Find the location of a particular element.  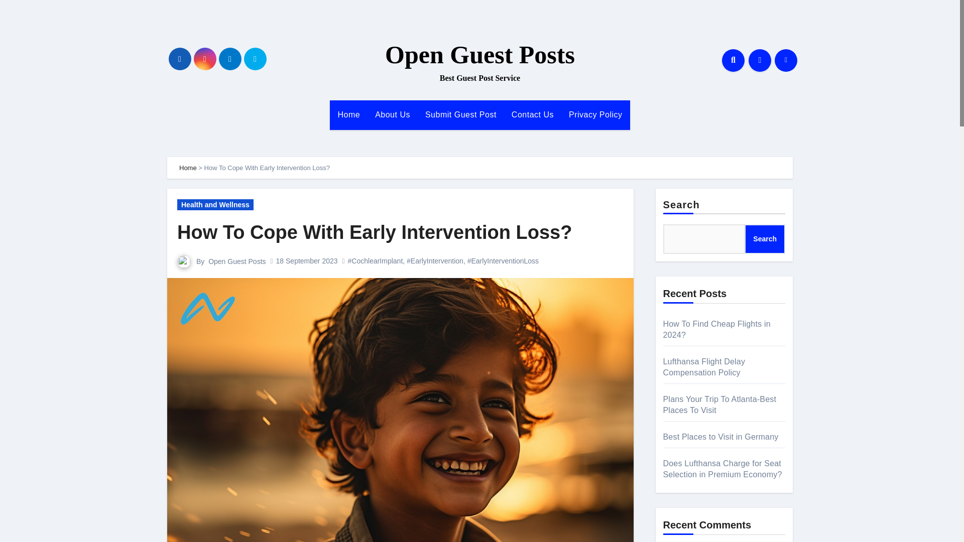

Home is located at coordinates (188, 168).